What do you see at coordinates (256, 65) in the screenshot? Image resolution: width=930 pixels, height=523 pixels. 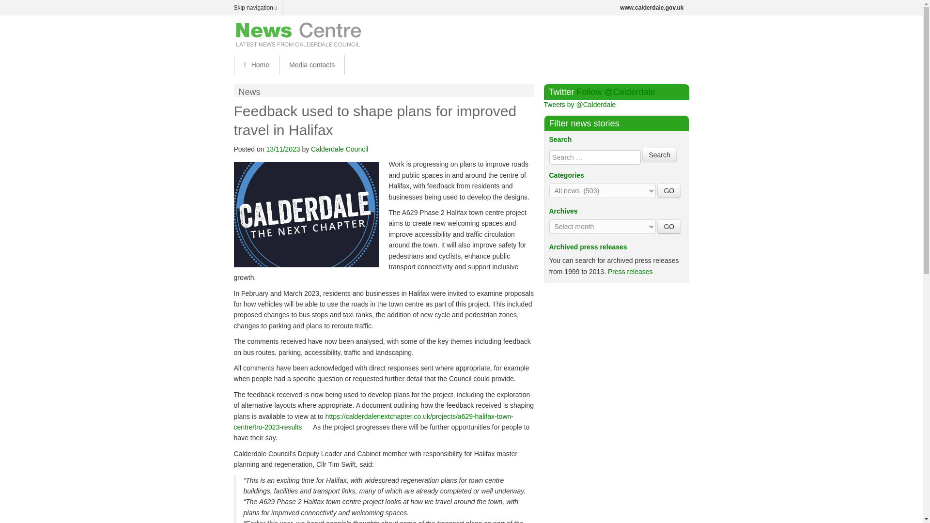 I see `Home` at bounding box center [256, 65].